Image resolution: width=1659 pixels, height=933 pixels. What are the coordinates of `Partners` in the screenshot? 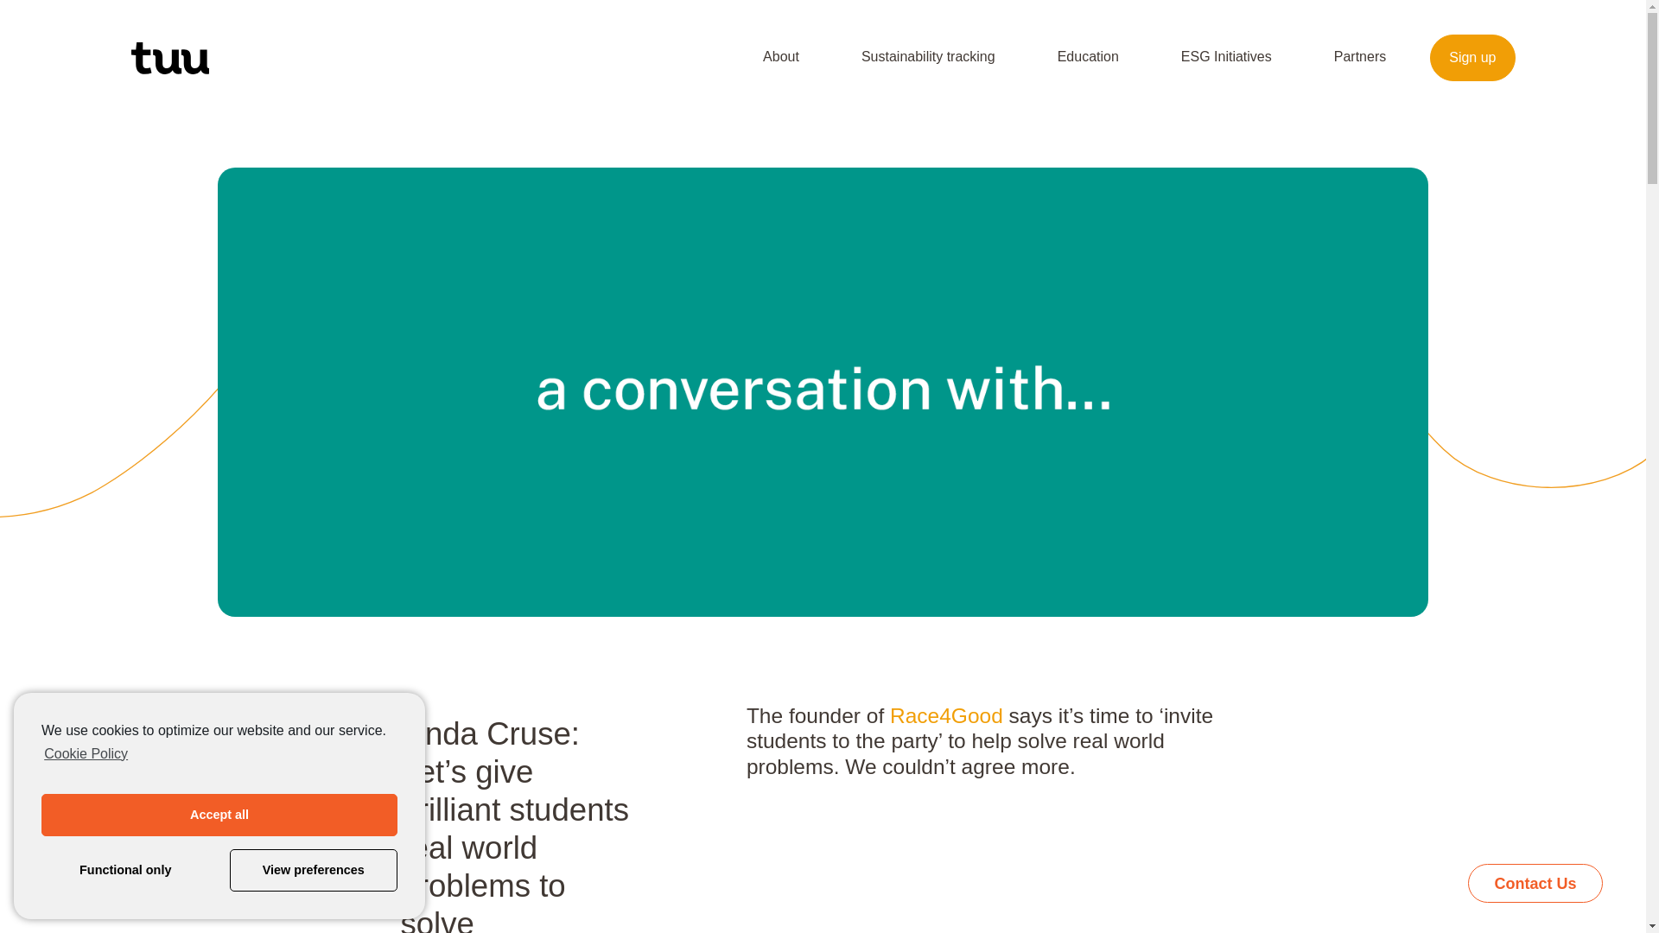 It's located at (1359, 56).